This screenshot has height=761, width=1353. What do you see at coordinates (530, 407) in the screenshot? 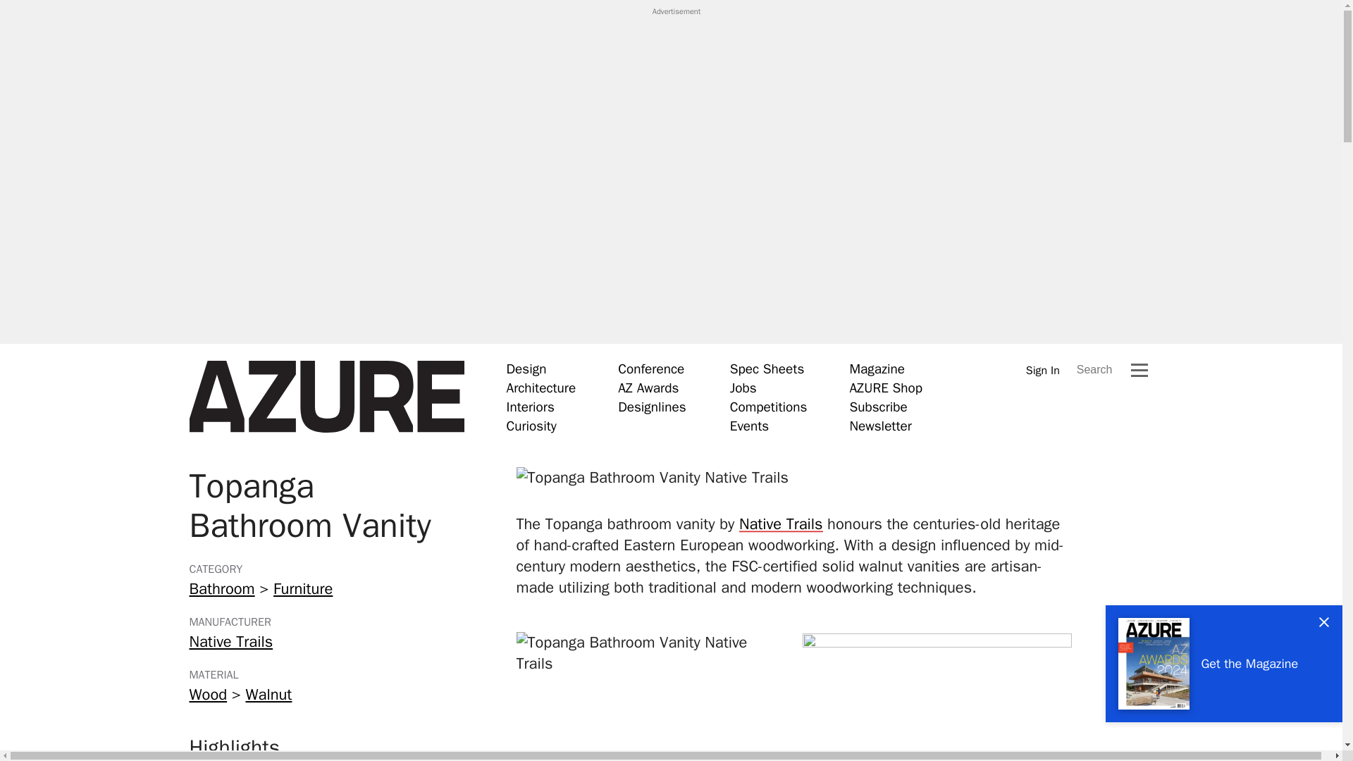
I see `Interiors` at bounding box center [530, 407].